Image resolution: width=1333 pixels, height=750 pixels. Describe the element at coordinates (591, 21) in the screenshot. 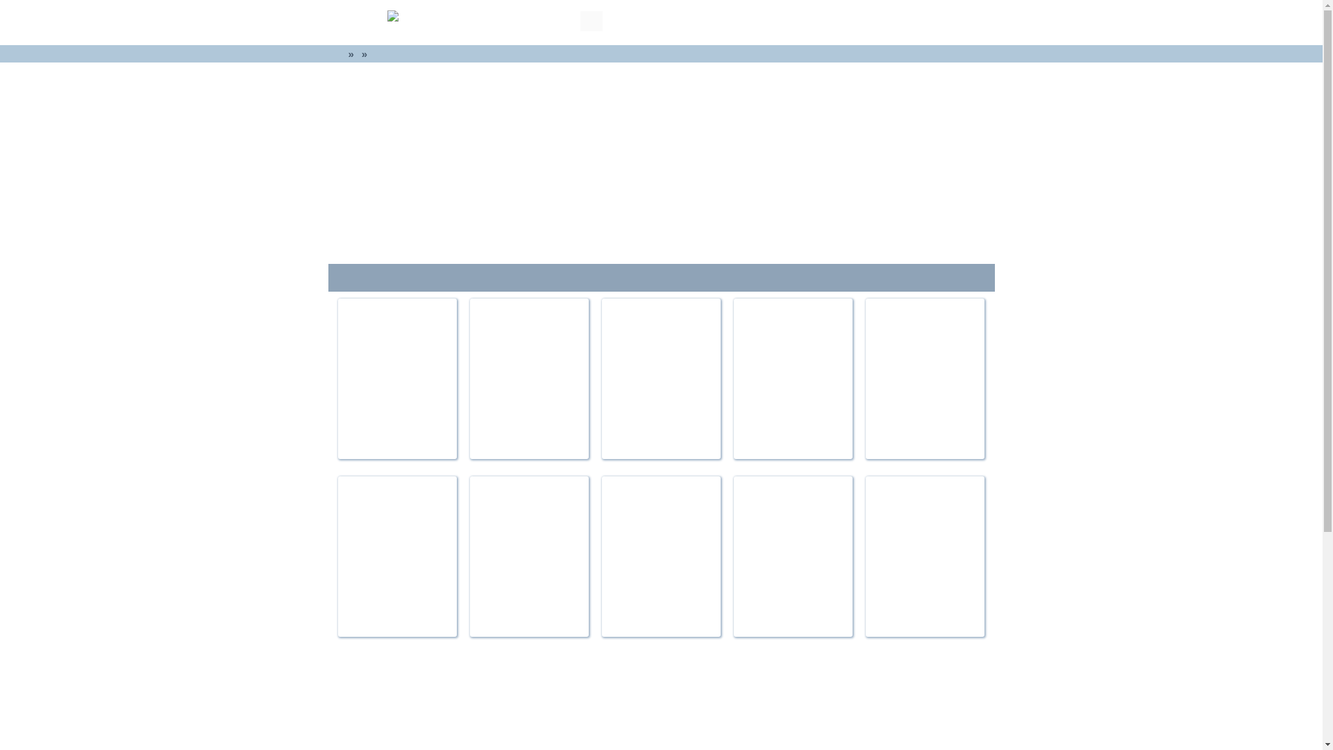

I see `Search` at that location.